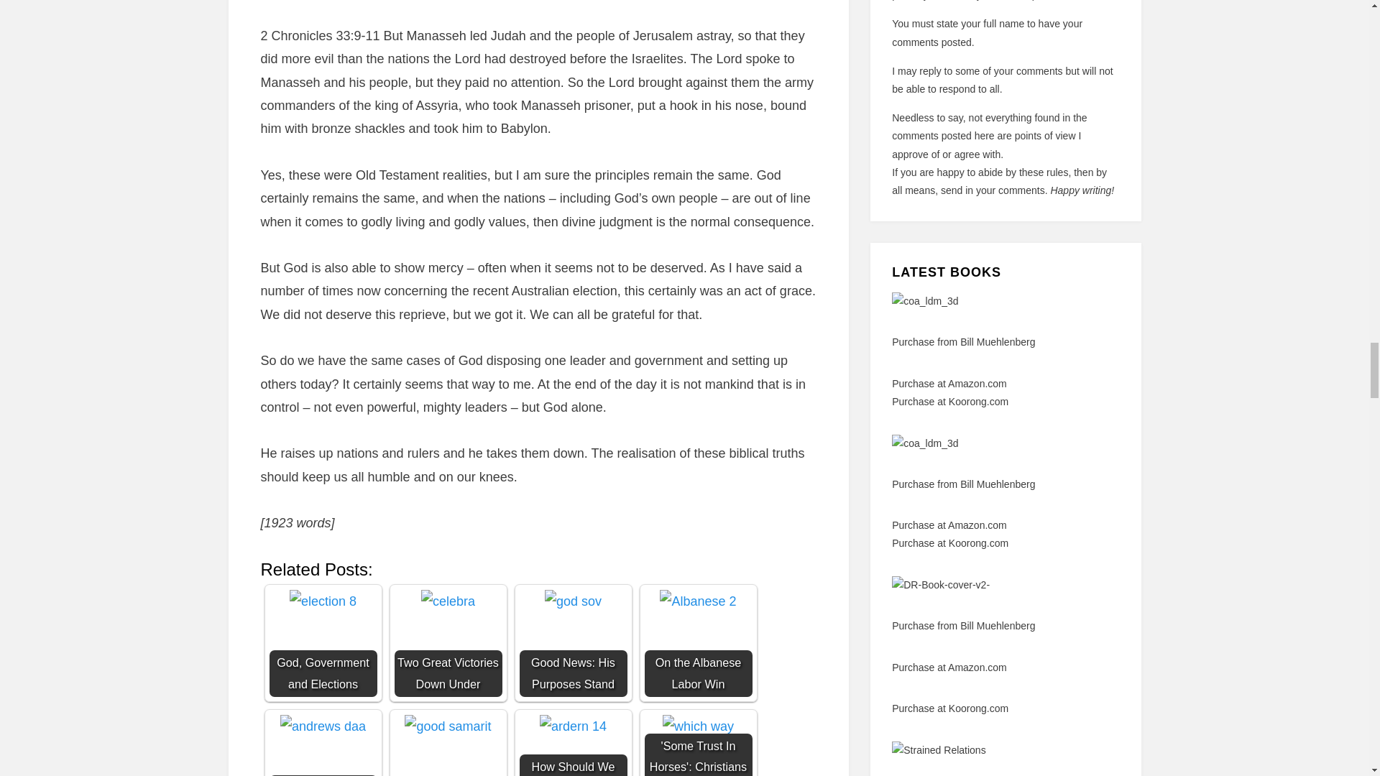  I want to click on Two Great Victories Down Under, so click(447, 601).